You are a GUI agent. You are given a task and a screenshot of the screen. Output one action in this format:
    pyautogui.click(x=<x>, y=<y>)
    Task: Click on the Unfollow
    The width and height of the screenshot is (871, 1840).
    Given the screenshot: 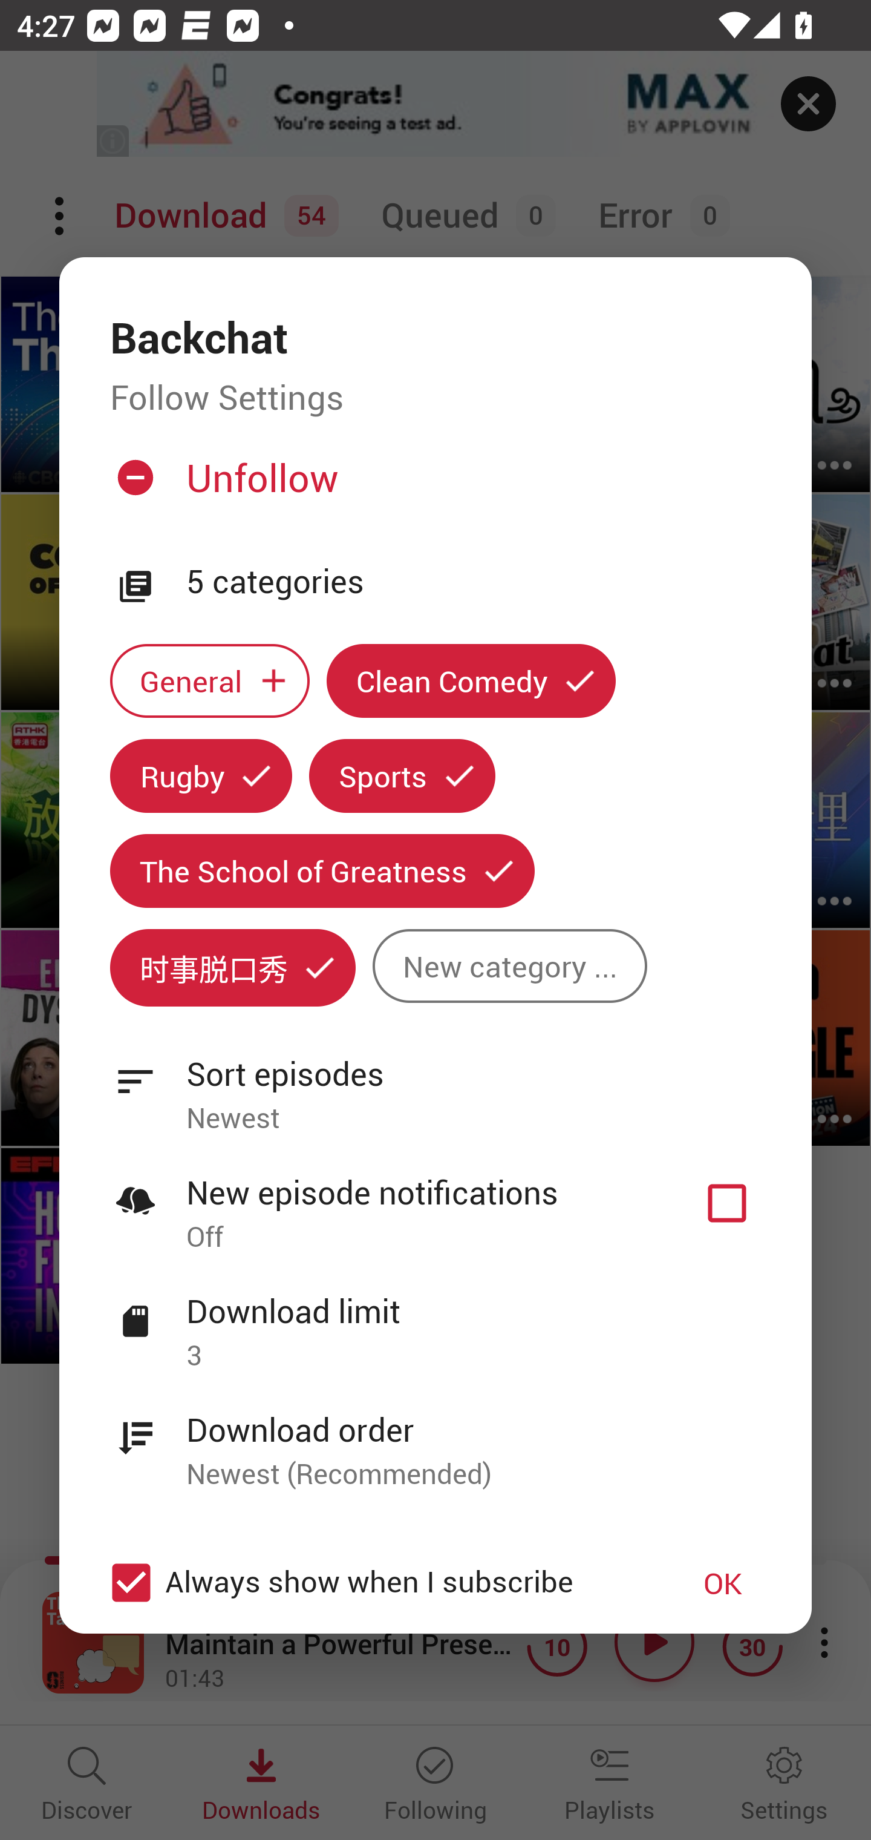 What is the action you would take?
    pyautogui.click(x=433, y=487)
    